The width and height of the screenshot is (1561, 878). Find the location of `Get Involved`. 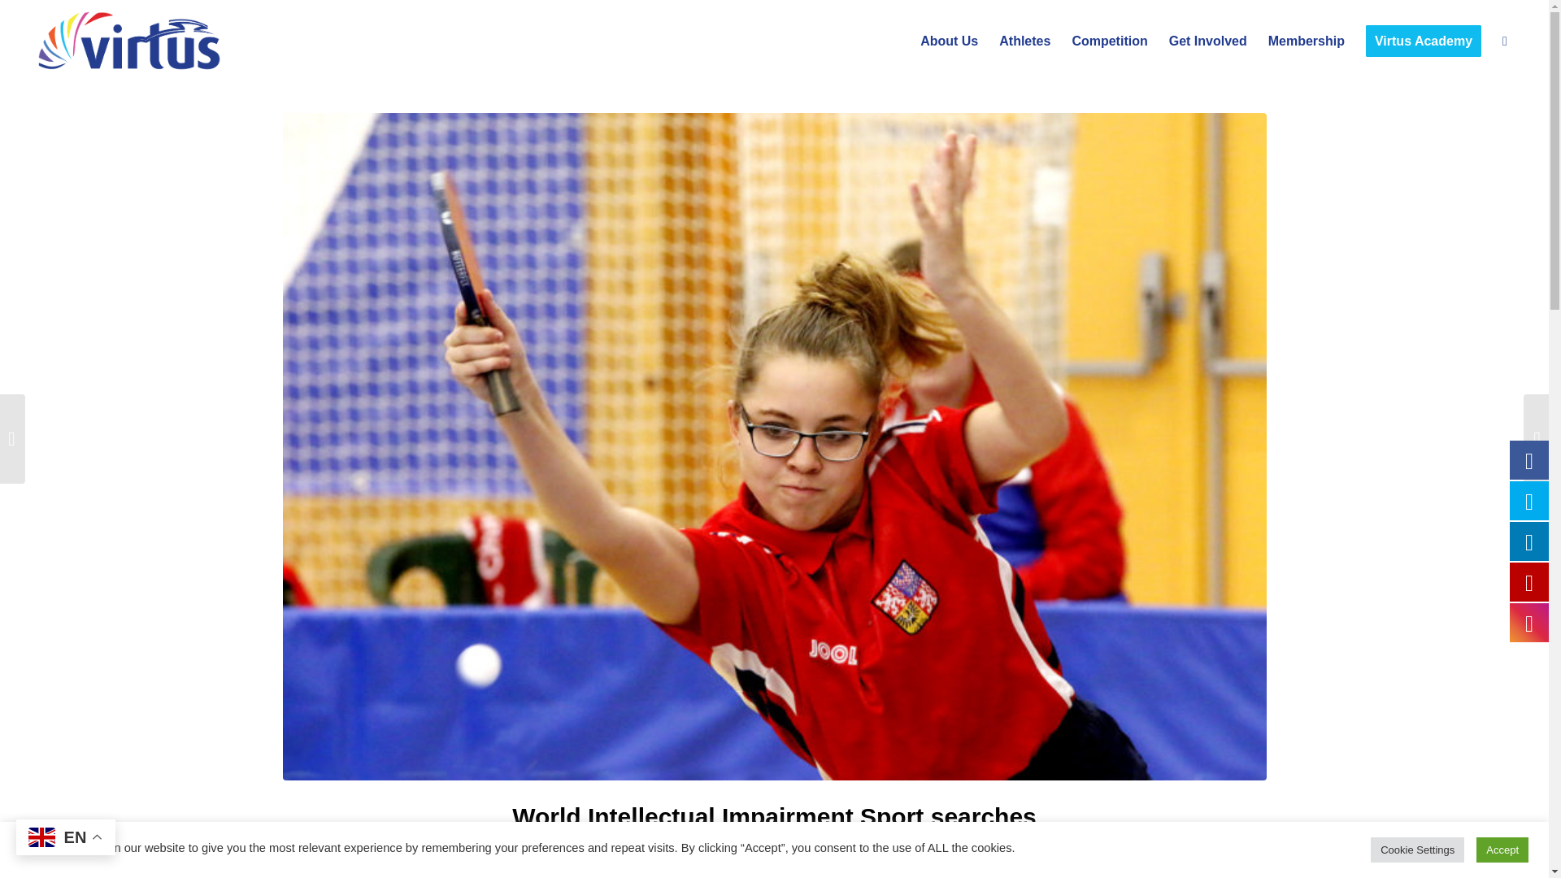

Get Involved is located at coordinates (1208, 41).